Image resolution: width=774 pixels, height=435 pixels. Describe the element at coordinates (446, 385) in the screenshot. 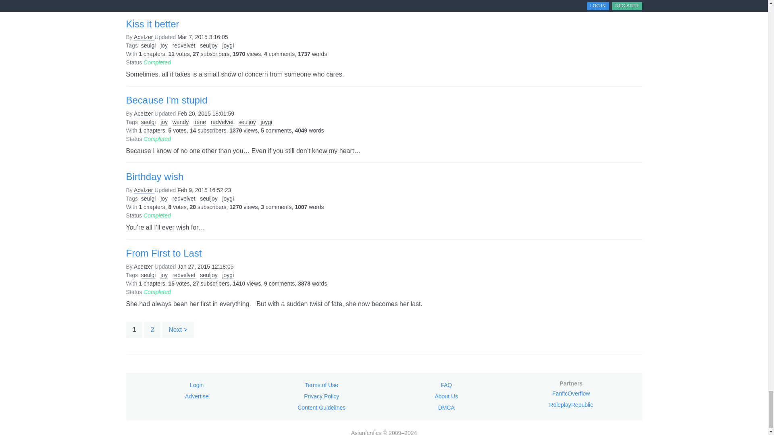

I see `FAQ` at that location.